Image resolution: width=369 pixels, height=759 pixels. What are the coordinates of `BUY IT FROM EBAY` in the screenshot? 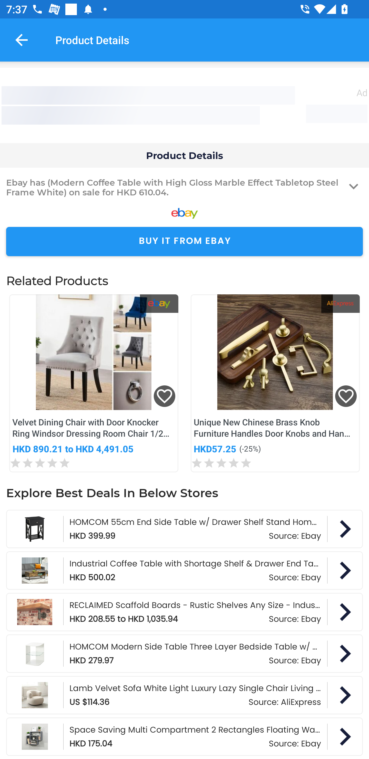 It's located at (184, 242).